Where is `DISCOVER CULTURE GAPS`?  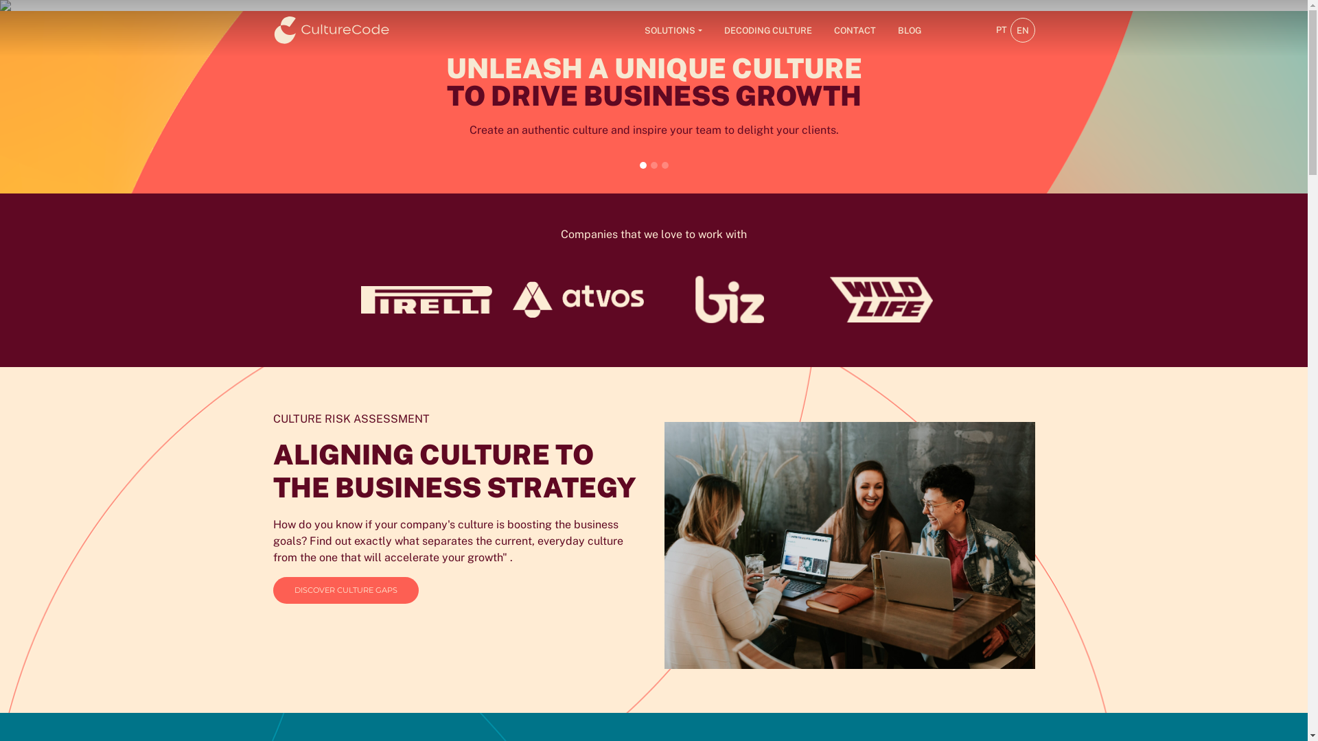
DISCOVER CULTURE GAPS is located at coordinates (346, 590).